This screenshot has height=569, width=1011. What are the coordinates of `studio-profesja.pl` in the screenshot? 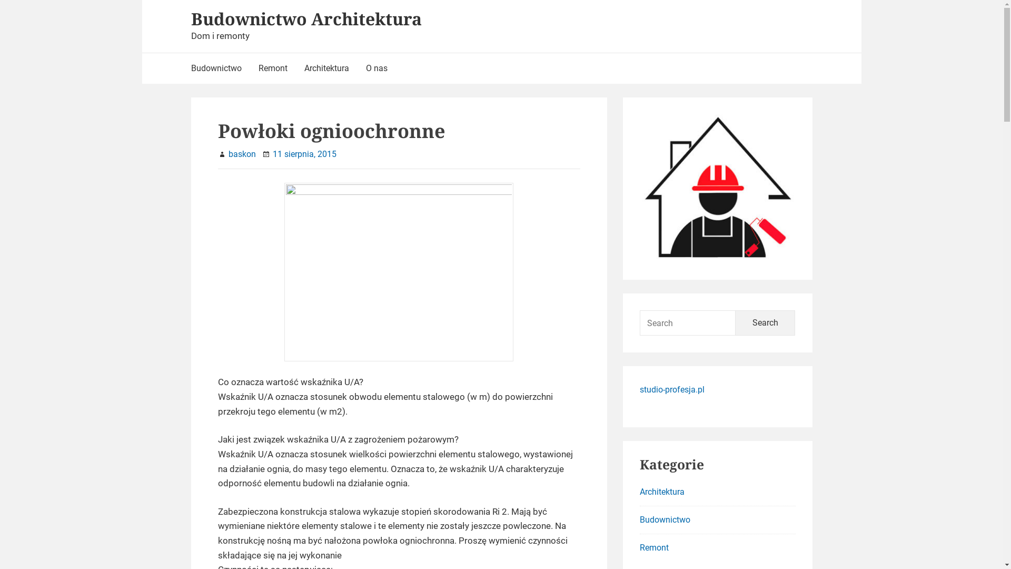 It's located at (672, 390).